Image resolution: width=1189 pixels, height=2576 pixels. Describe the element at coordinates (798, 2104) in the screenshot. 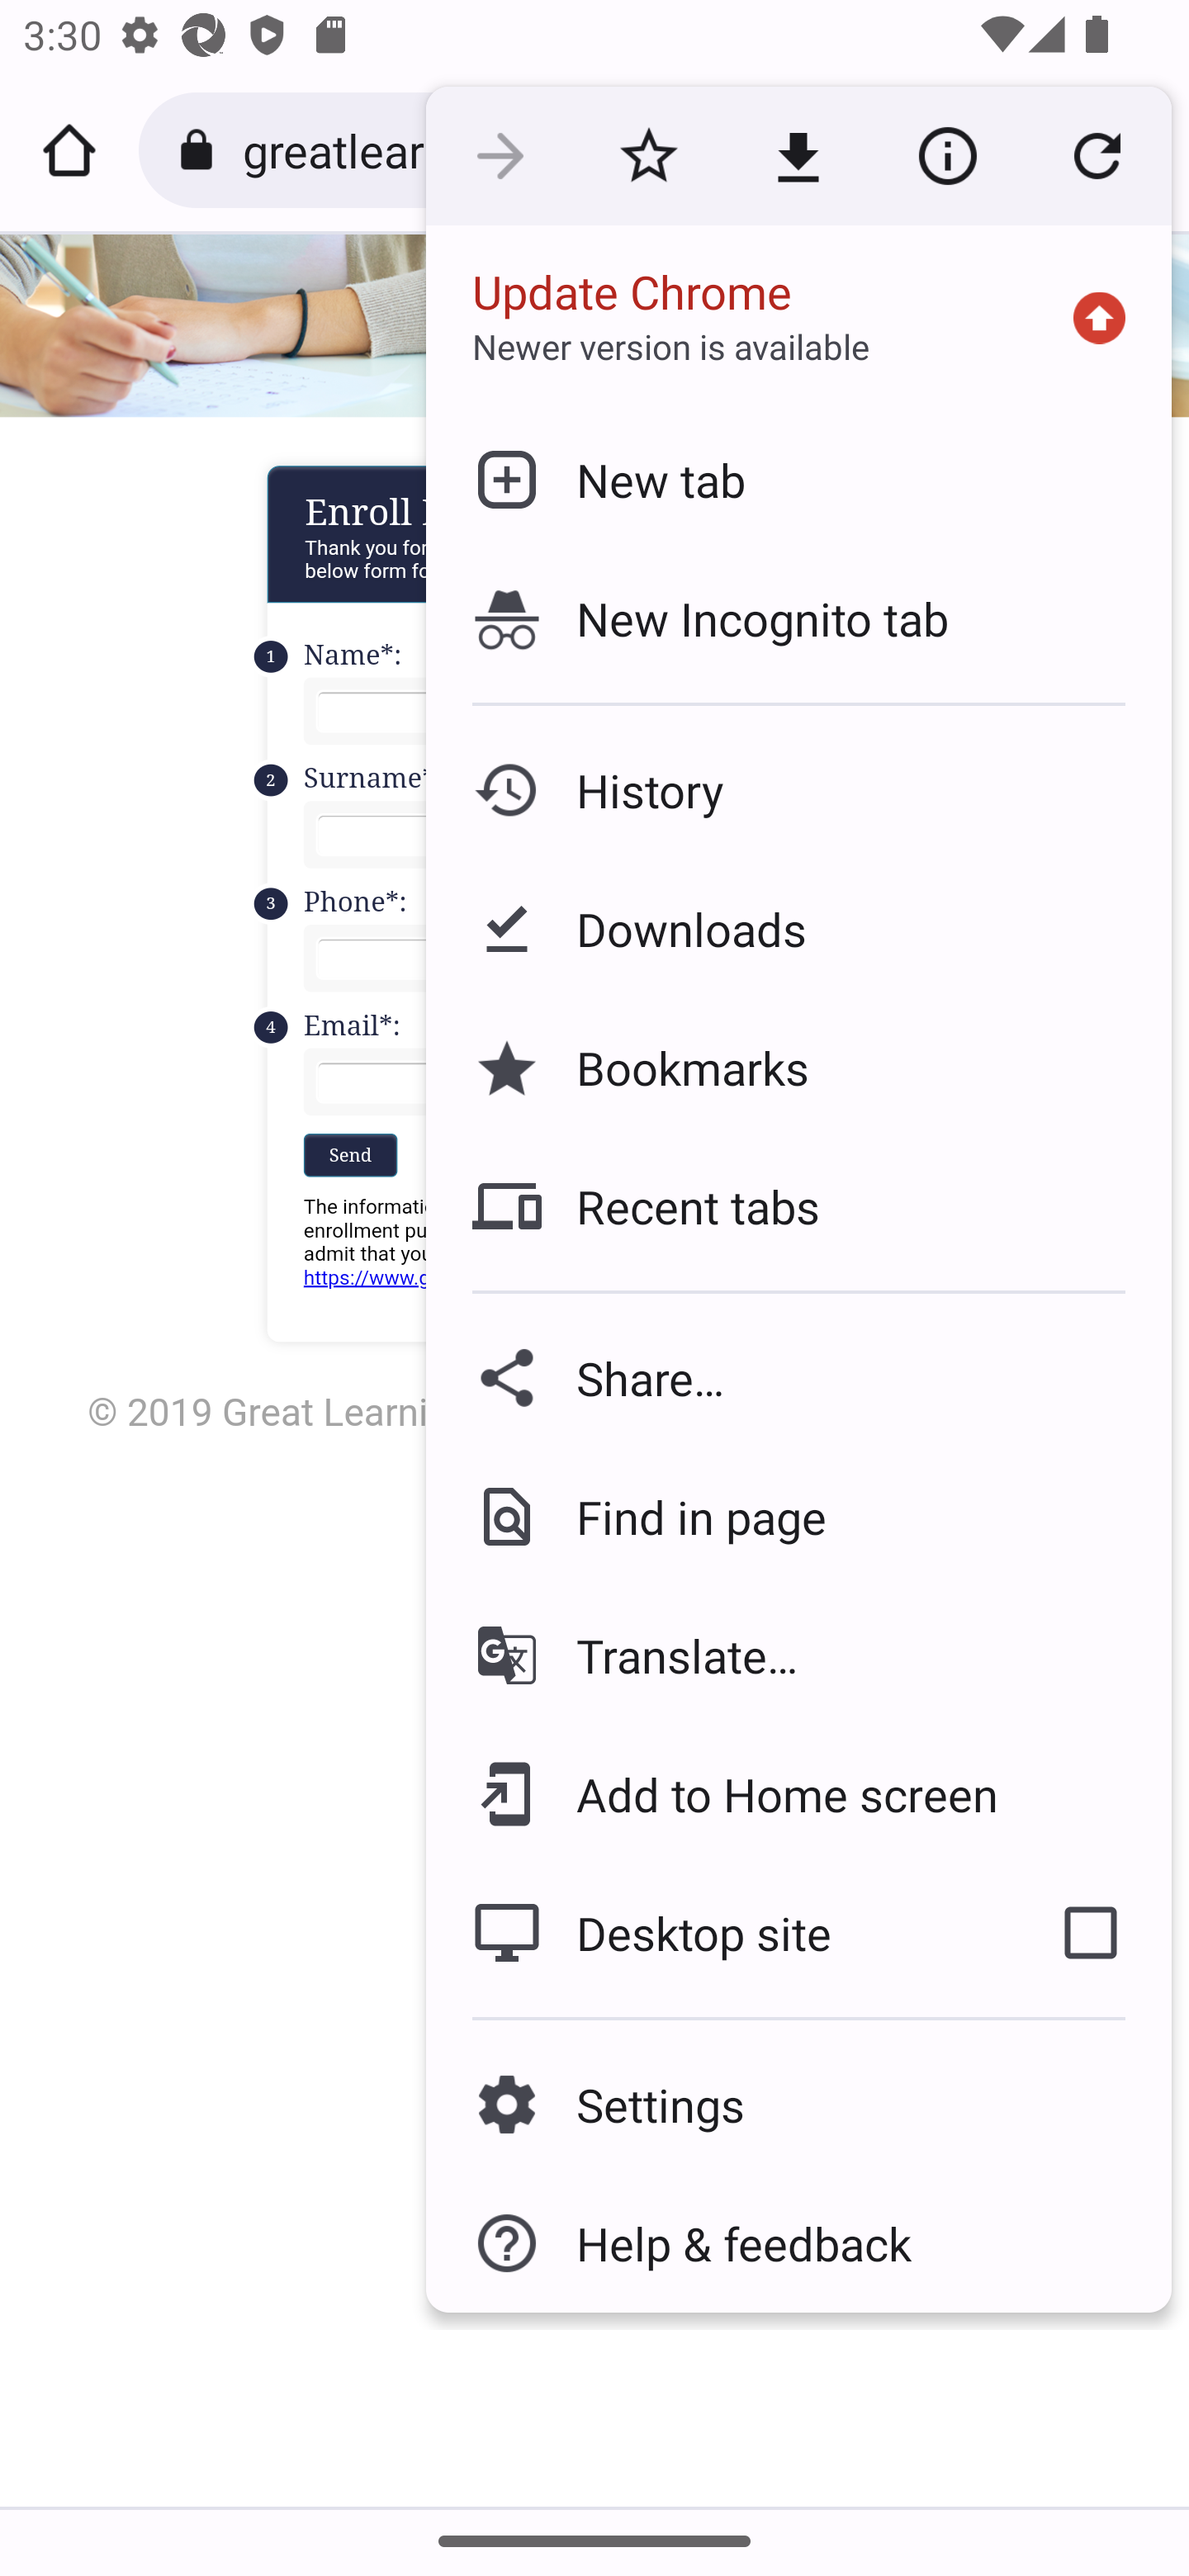

I see `Settings` at that location.